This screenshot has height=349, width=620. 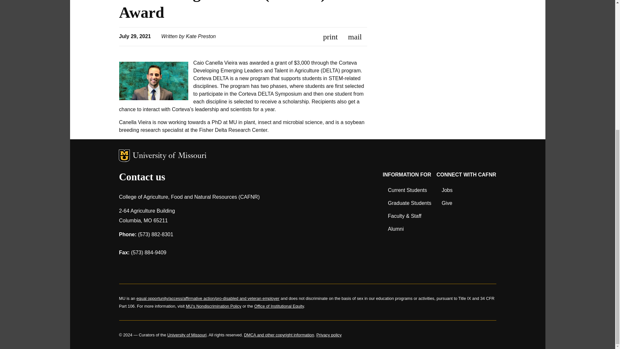 What do you see at coordinates (158, 268) in the screenshot?
I see `X` at bounding box center [158, 268].